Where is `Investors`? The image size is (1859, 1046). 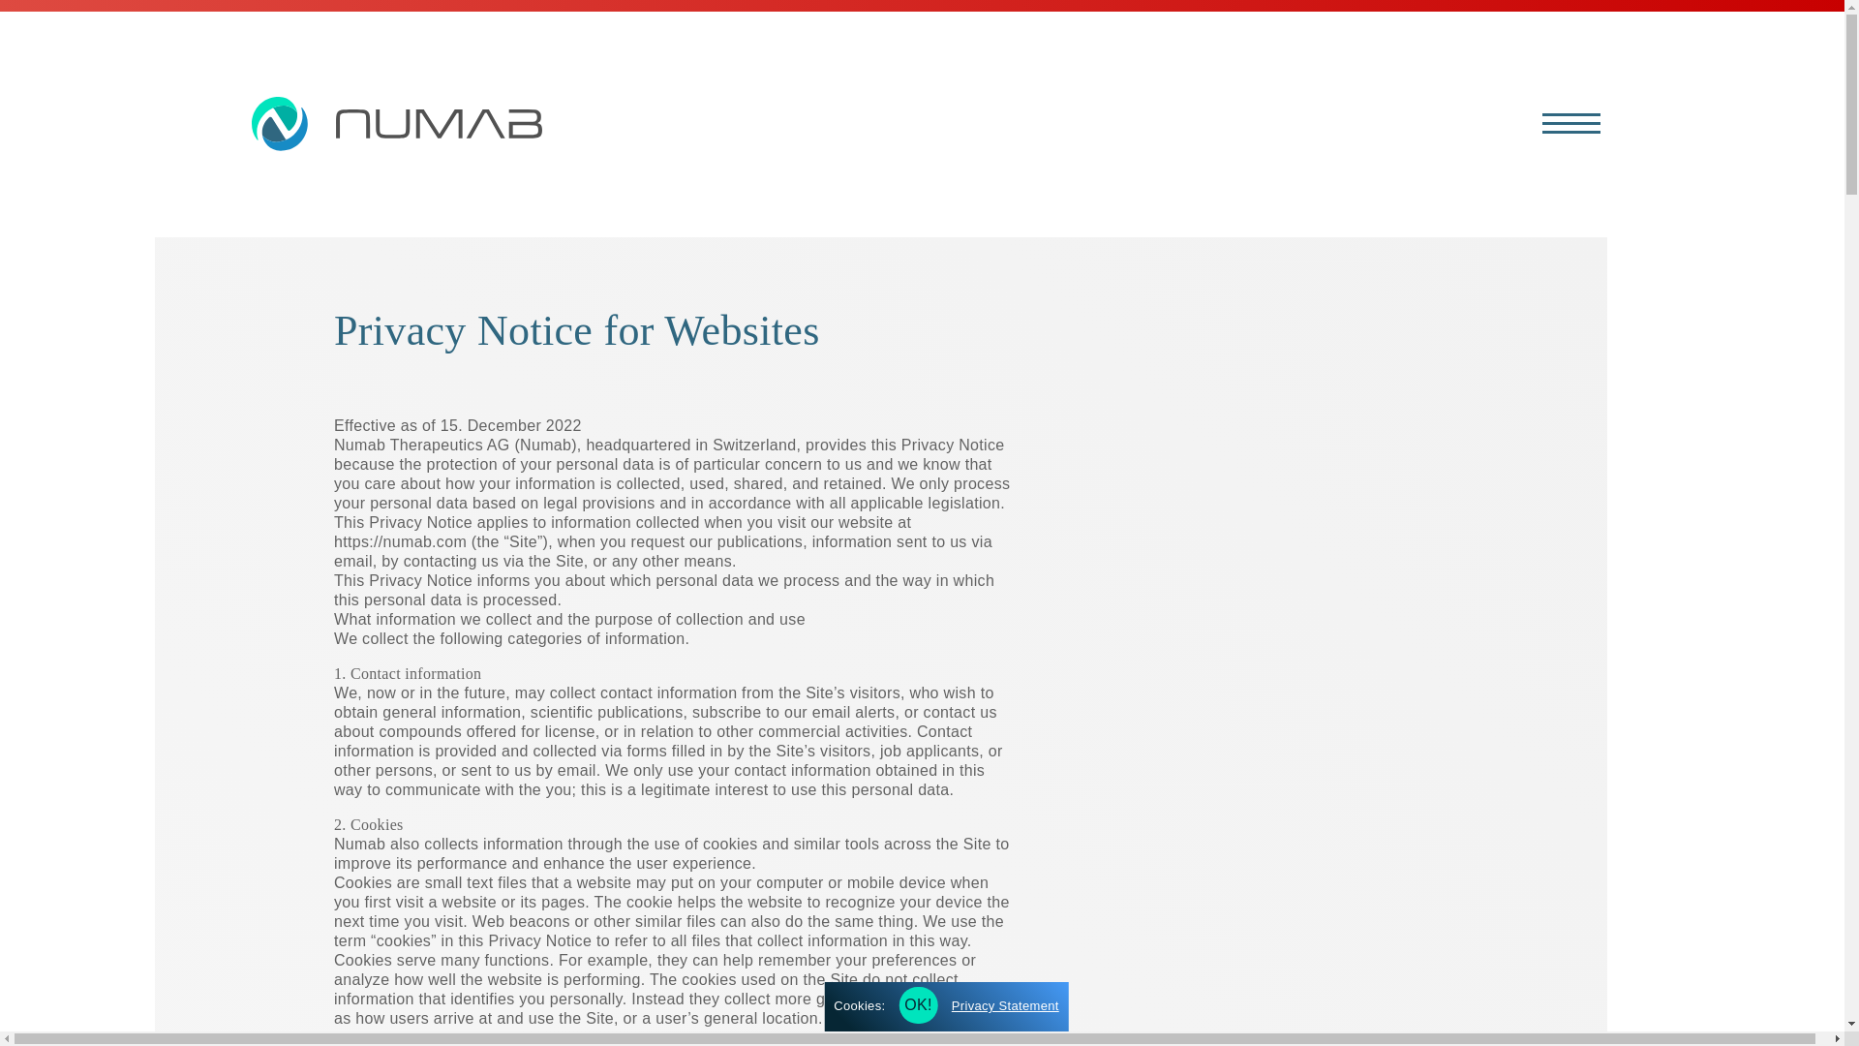 Investors is located at coordinates (1117, 568).